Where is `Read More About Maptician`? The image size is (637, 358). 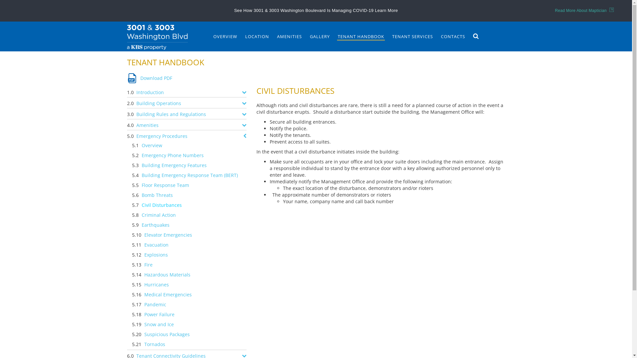 Read More About Maptician is located at coordinates (585, 11).